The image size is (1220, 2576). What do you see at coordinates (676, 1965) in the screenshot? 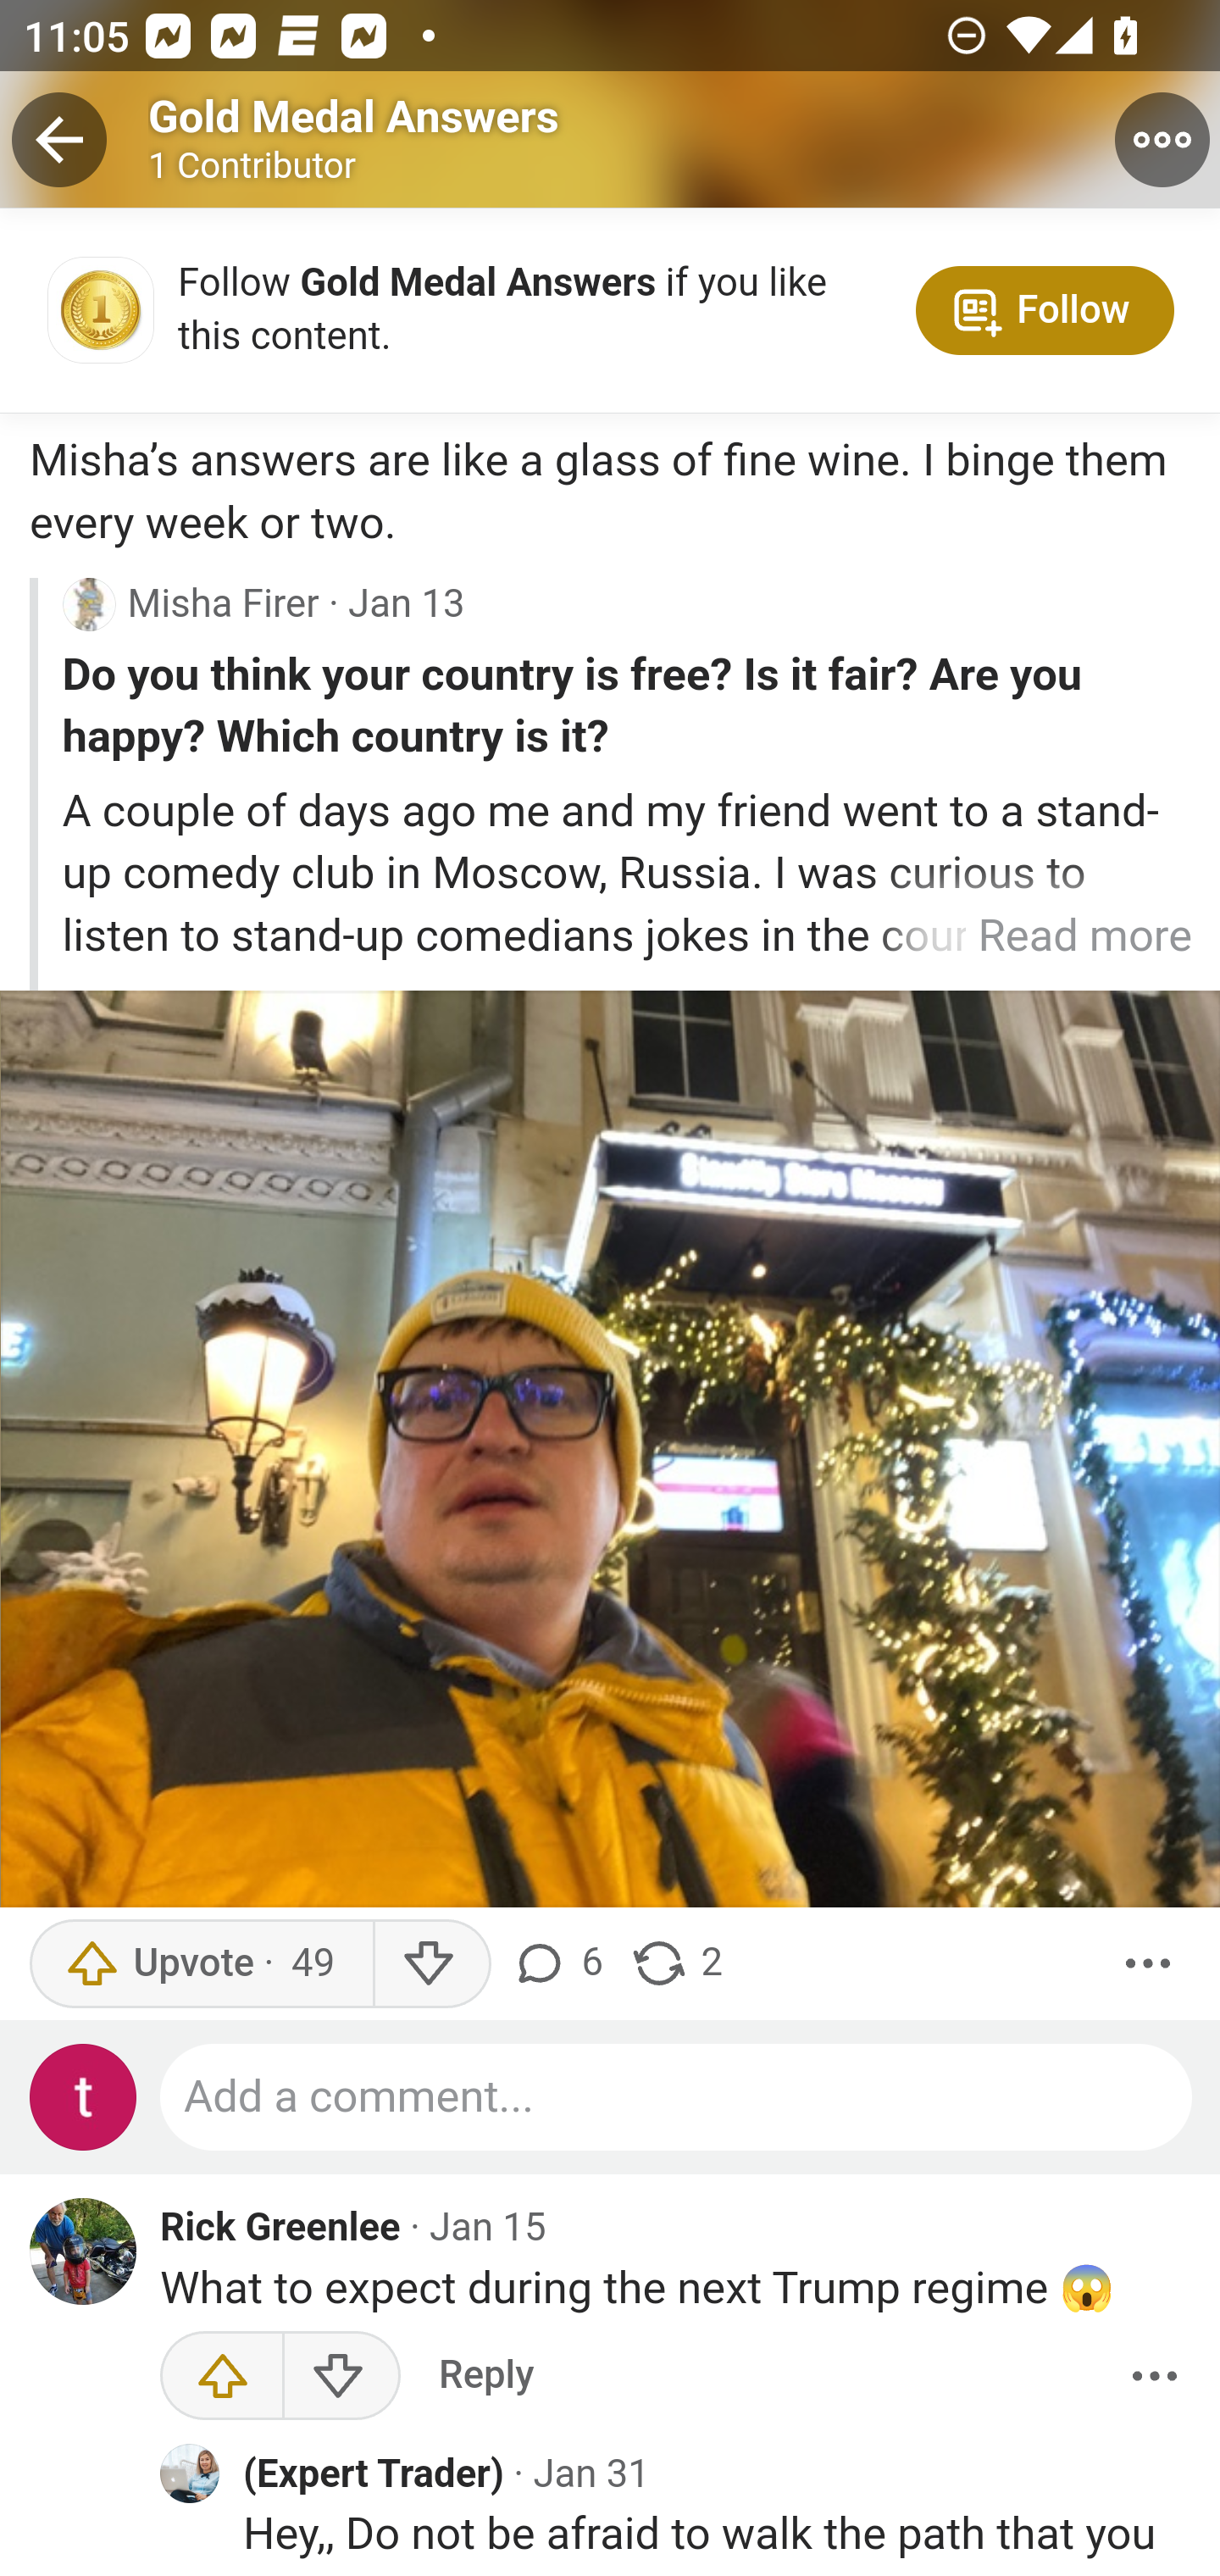
I see `2 shares` at bounding box center [676, 1965].